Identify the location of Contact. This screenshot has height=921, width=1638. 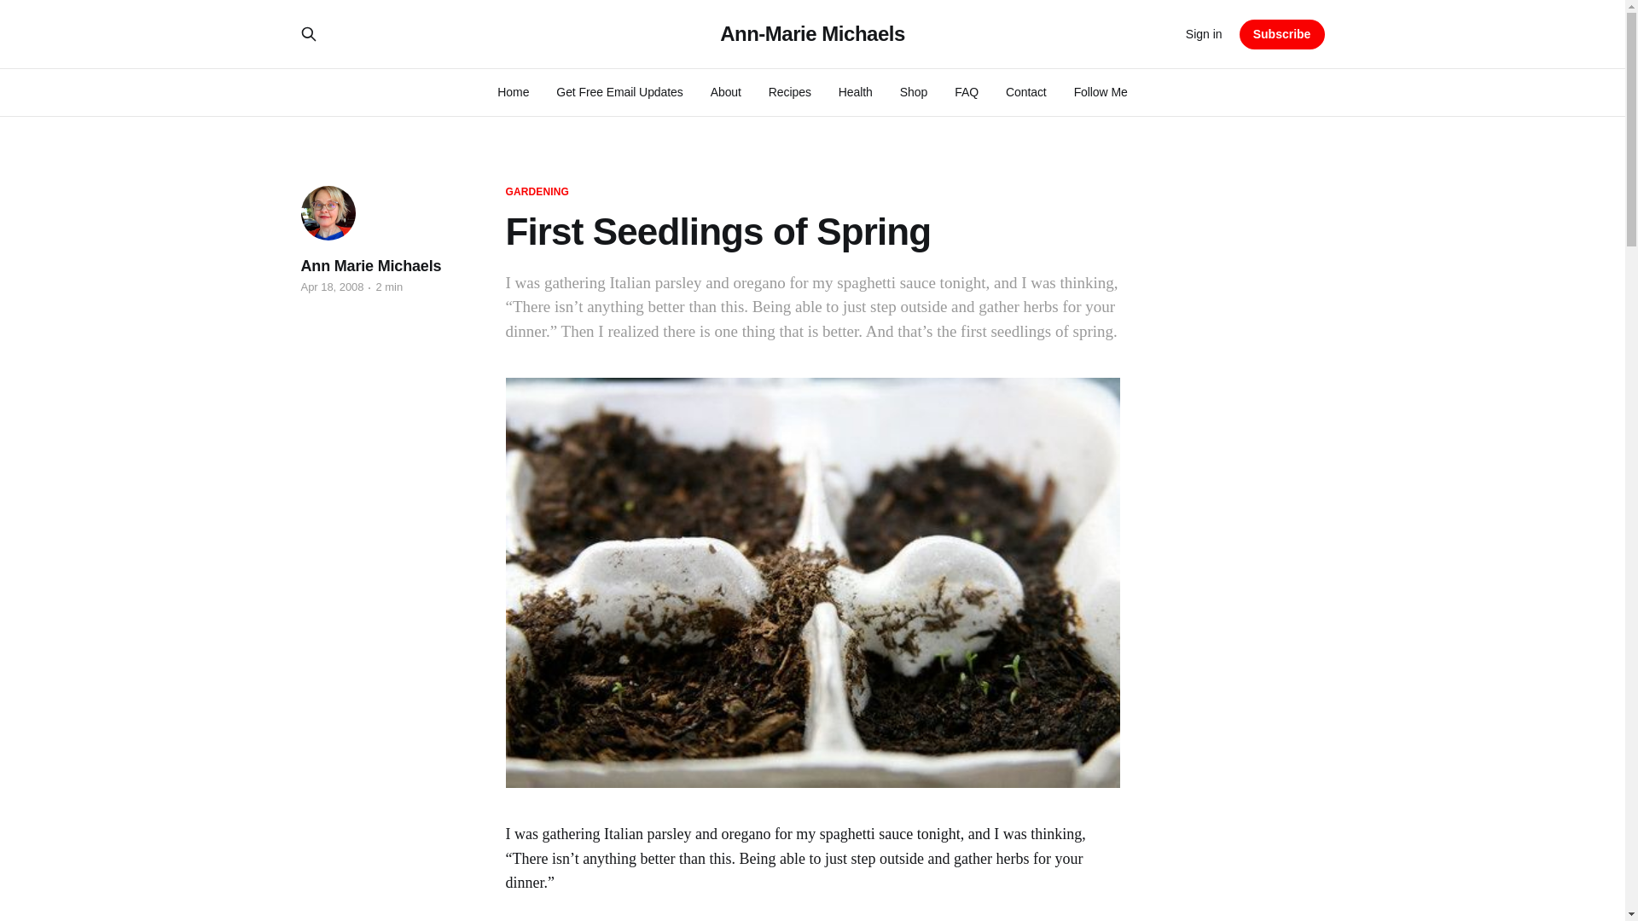
(1025, 92).